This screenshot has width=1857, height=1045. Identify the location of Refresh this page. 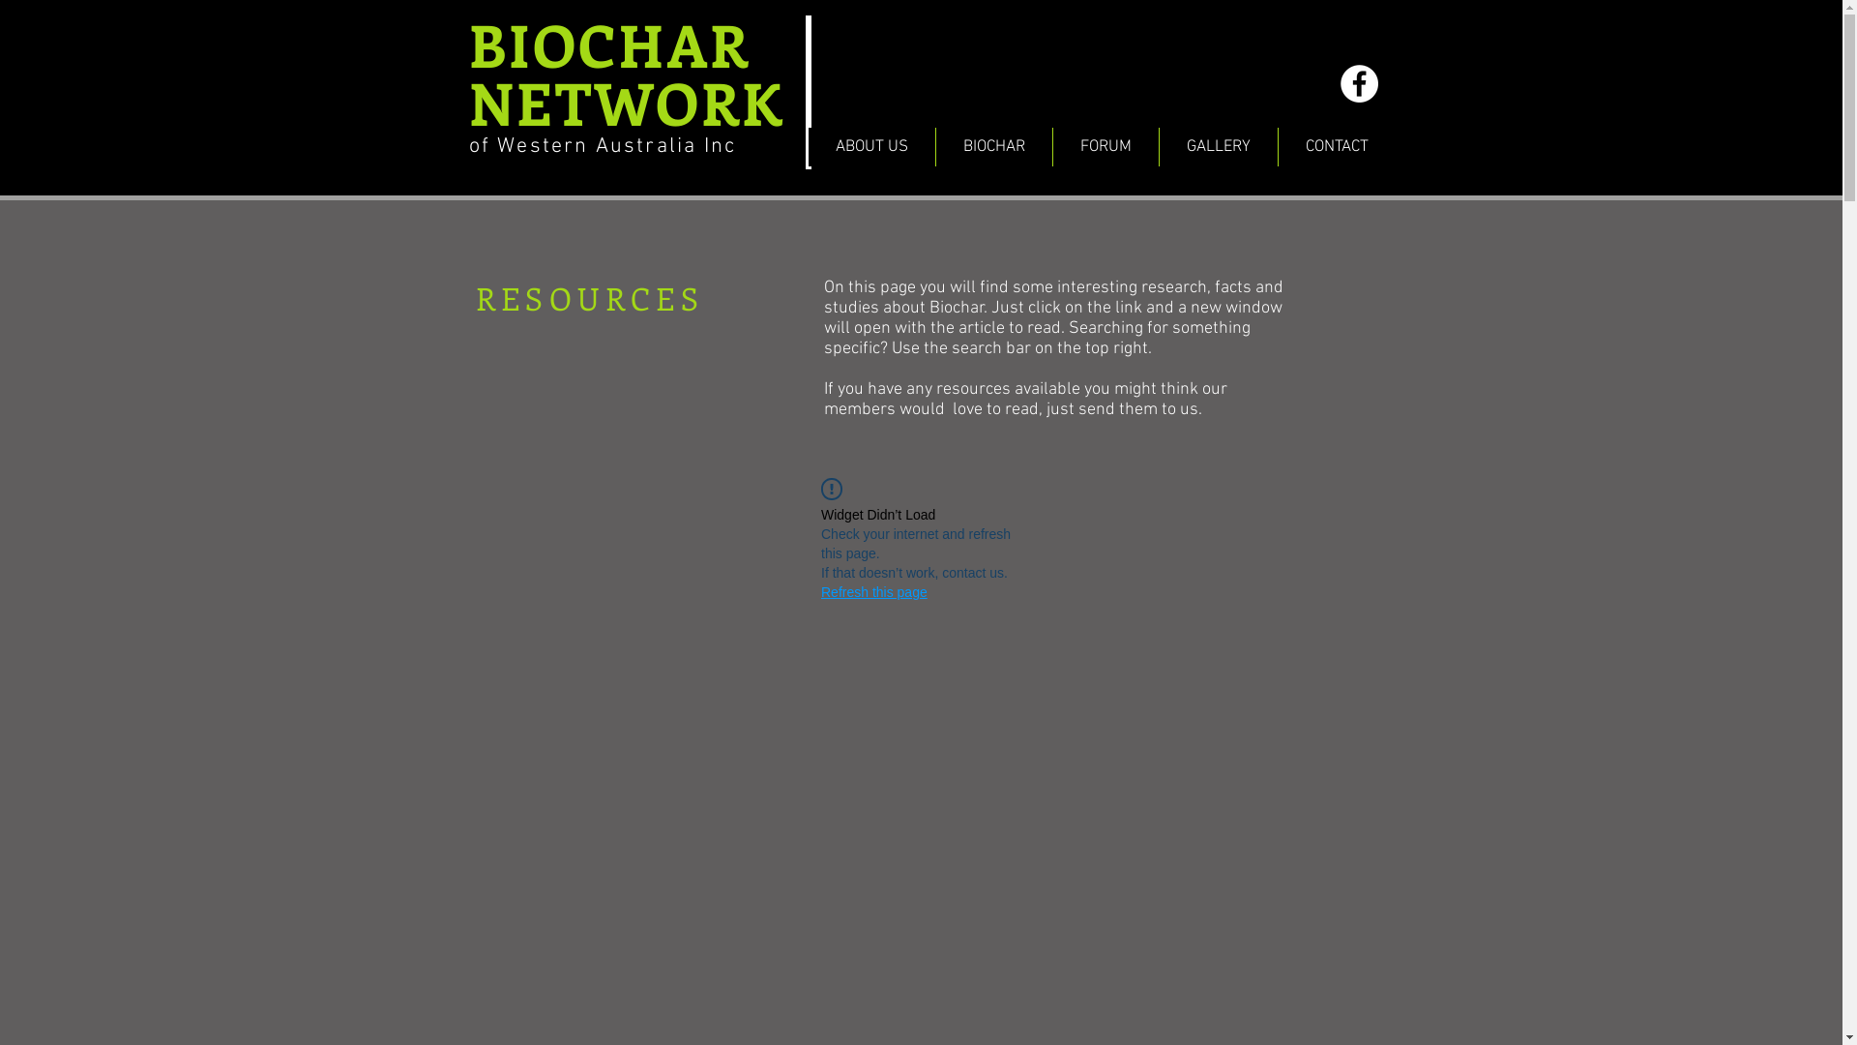
(874, 592).